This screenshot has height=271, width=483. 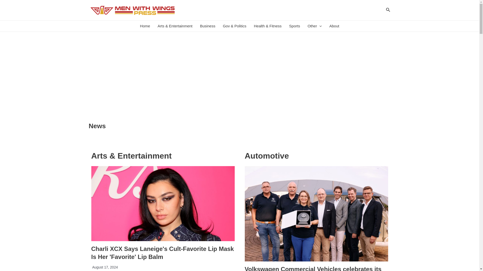 I want to click on Other, so click(x=314, y=26).